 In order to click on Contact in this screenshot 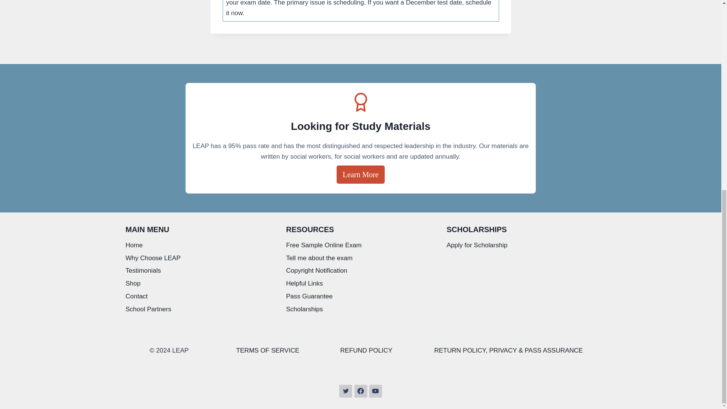, I will do `click(200, 297)`.